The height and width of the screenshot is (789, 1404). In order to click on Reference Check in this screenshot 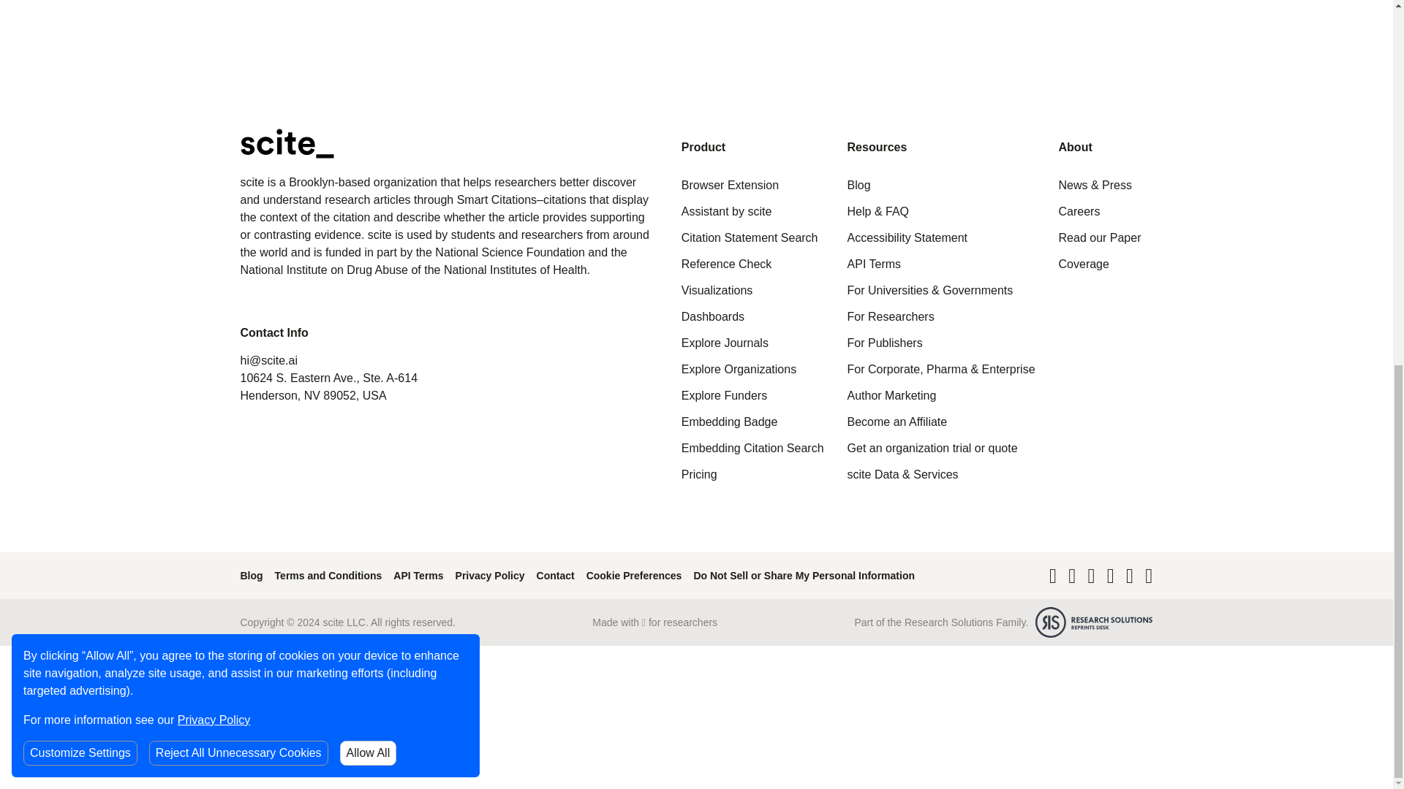, I will do `click(727, 264)`.